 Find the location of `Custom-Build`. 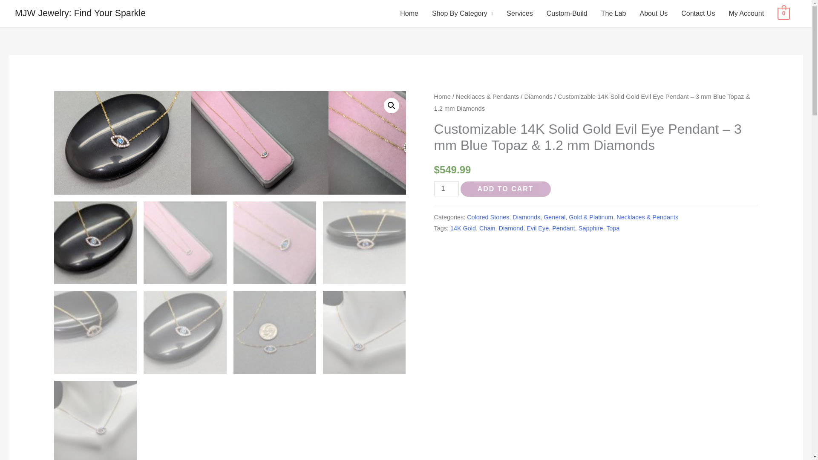

Custom-Build is located at coordinates (567, 14).